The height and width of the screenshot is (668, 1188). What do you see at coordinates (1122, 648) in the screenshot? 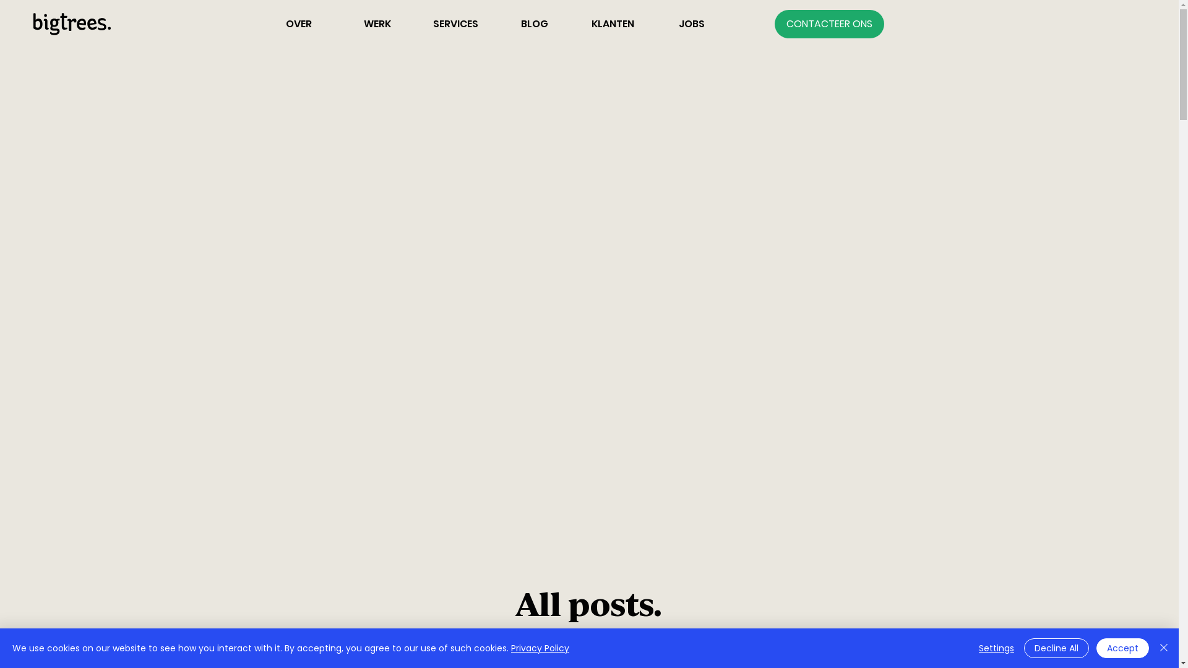
I see `Accept` at bounding box center [1122, 648].